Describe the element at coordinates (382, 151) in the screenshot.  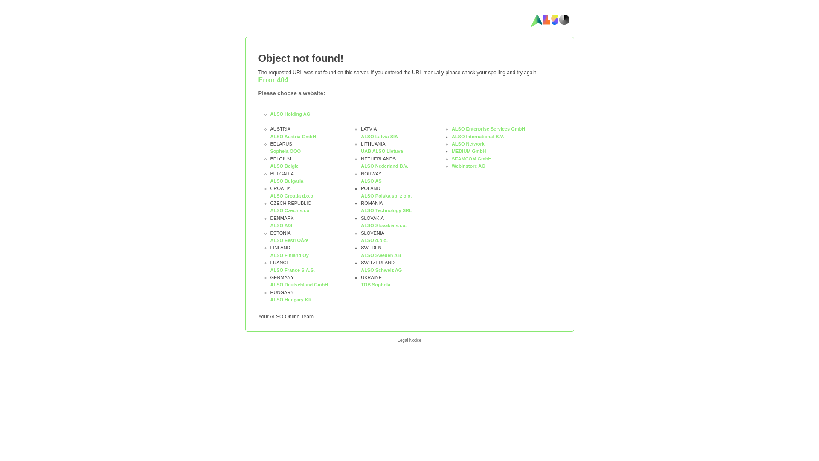
I see `UAB ALSO Lietuva` at that location.